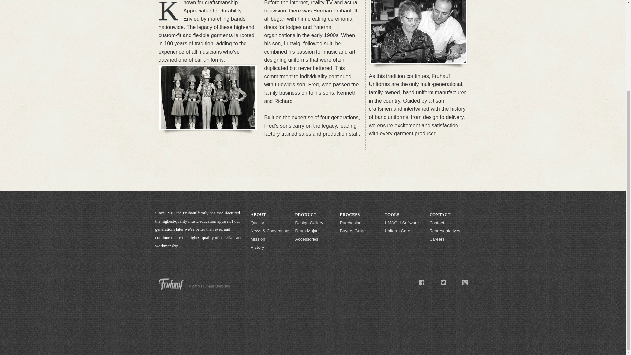  I want to click on UMAC II Software, so click(405, 223).